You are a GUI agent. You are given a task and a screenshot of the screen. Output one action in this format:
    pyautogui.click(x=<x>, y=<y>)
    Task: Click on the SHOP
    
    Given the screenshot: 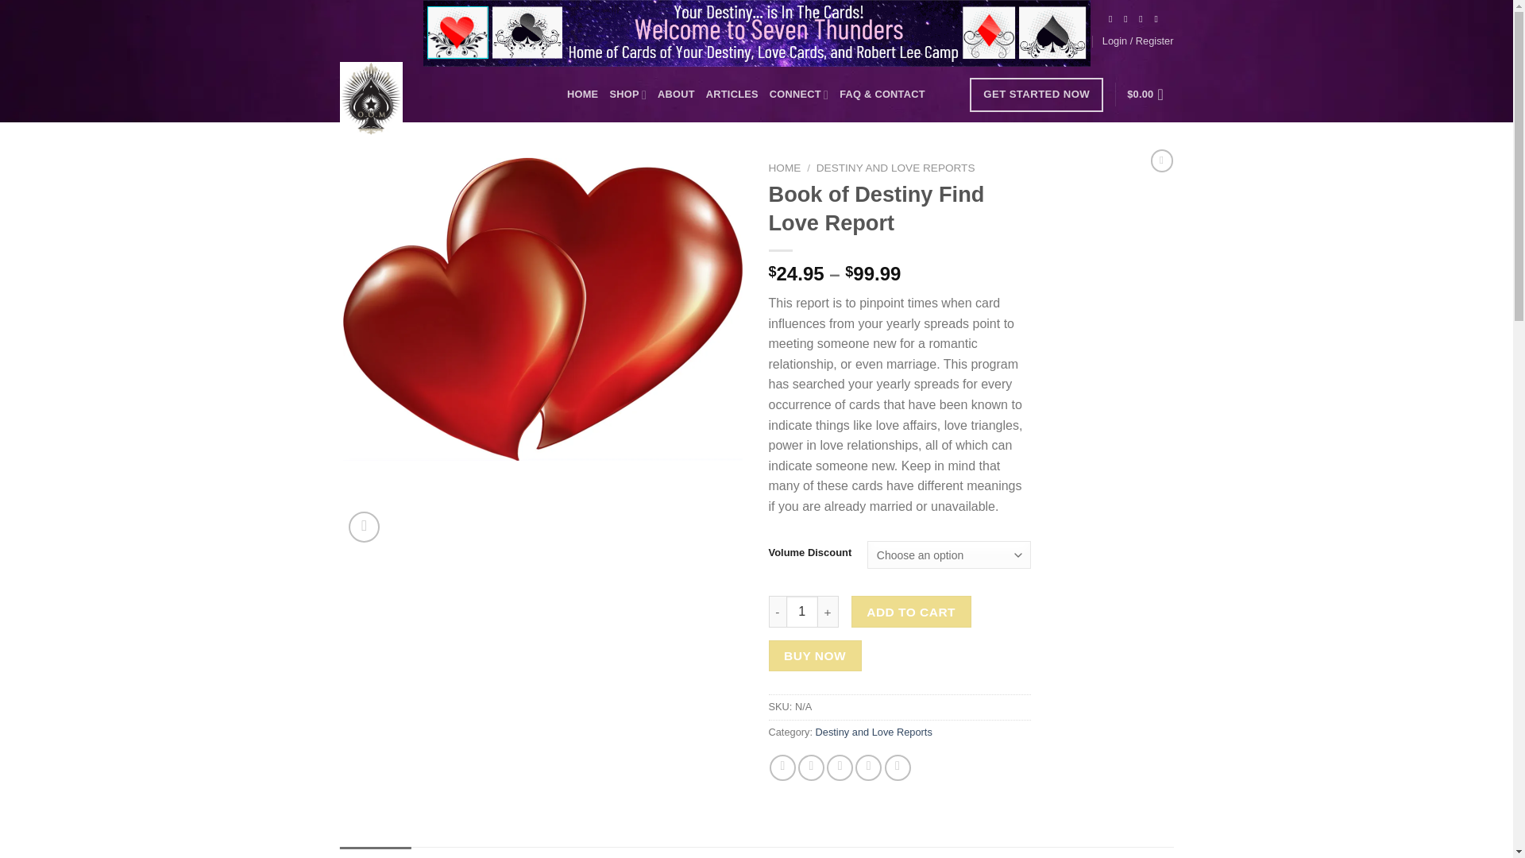 What is the action you would take?
    pyautogui.click(x=627, y=95)
    